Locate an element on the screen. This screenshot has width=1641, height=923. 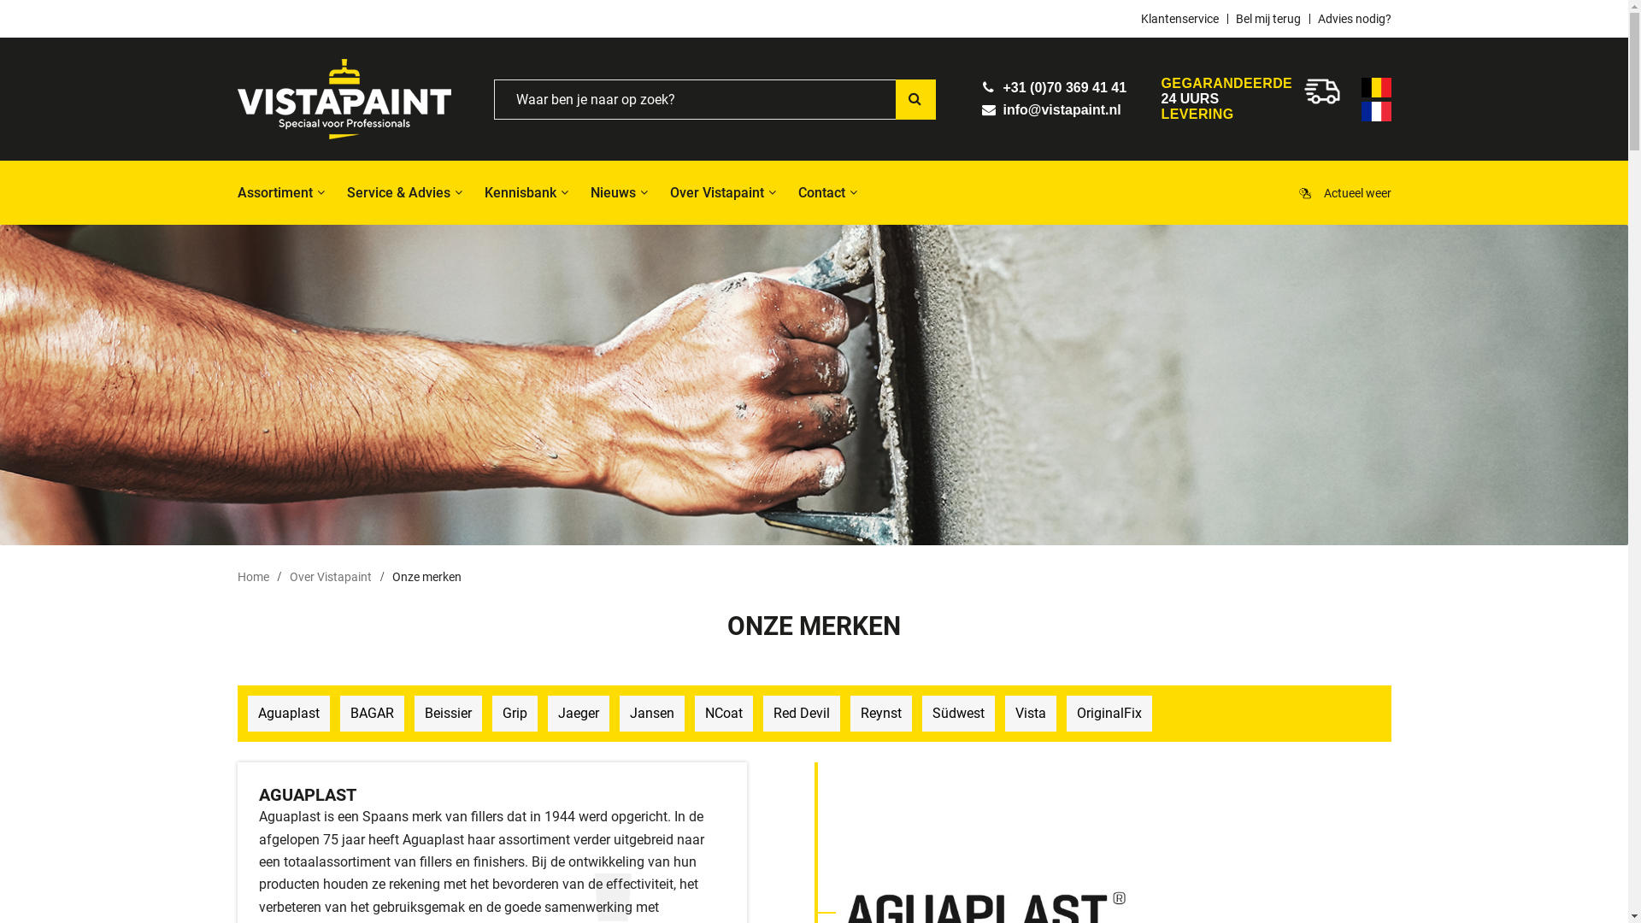
  info@vistapaint.nl is located at coordinates (1051, 109).